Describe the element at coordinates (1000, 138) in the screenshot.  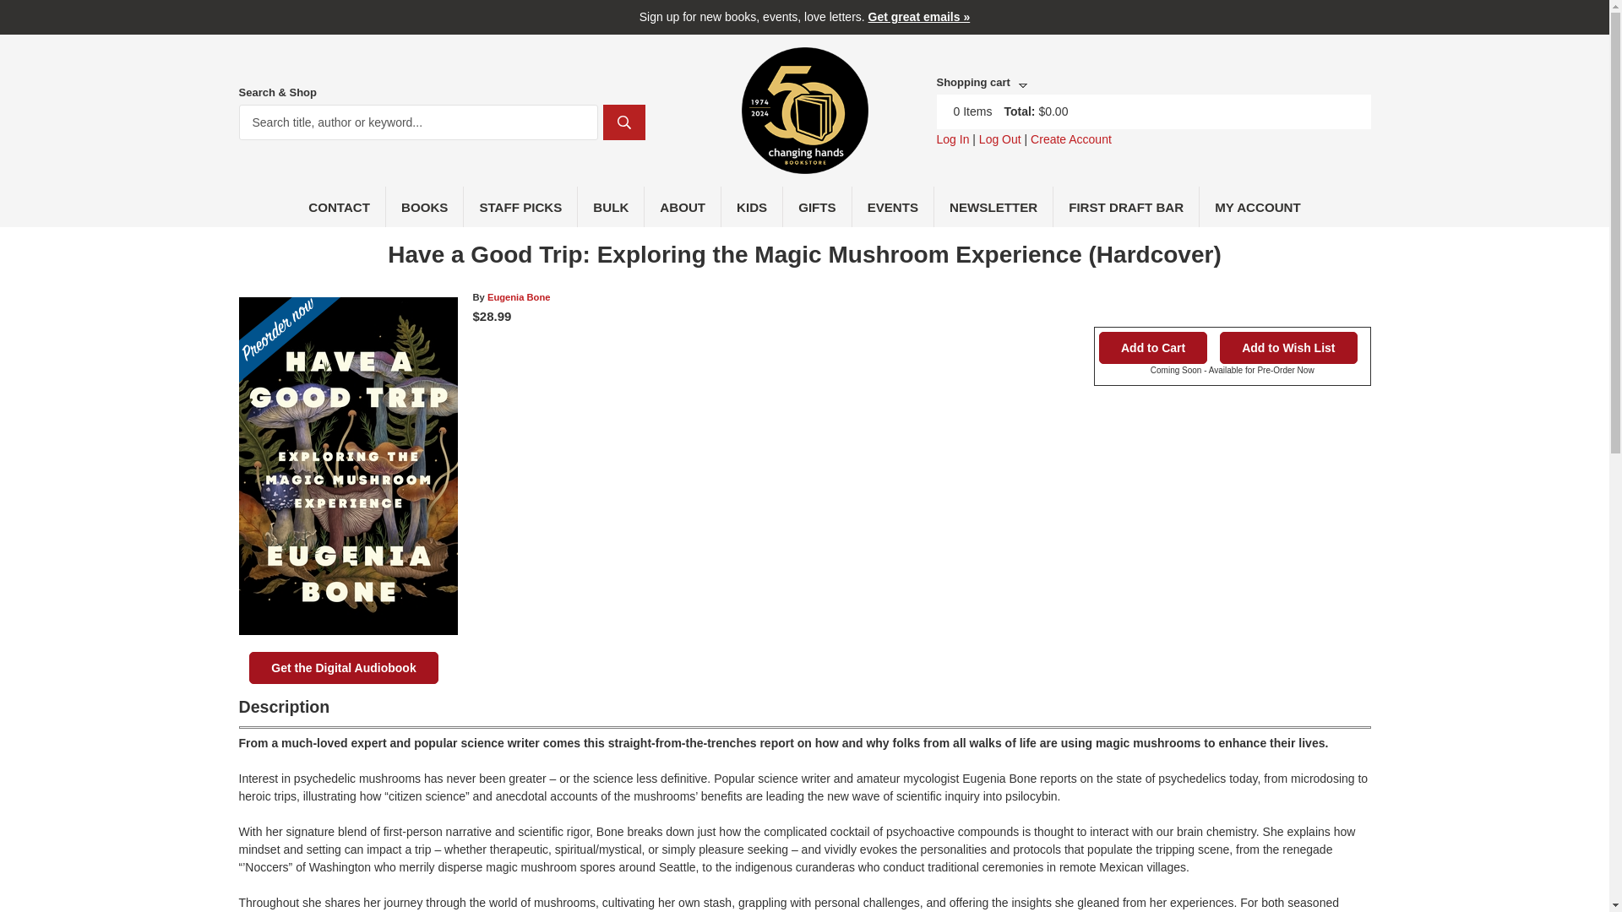
I see `Log Out` at that location.